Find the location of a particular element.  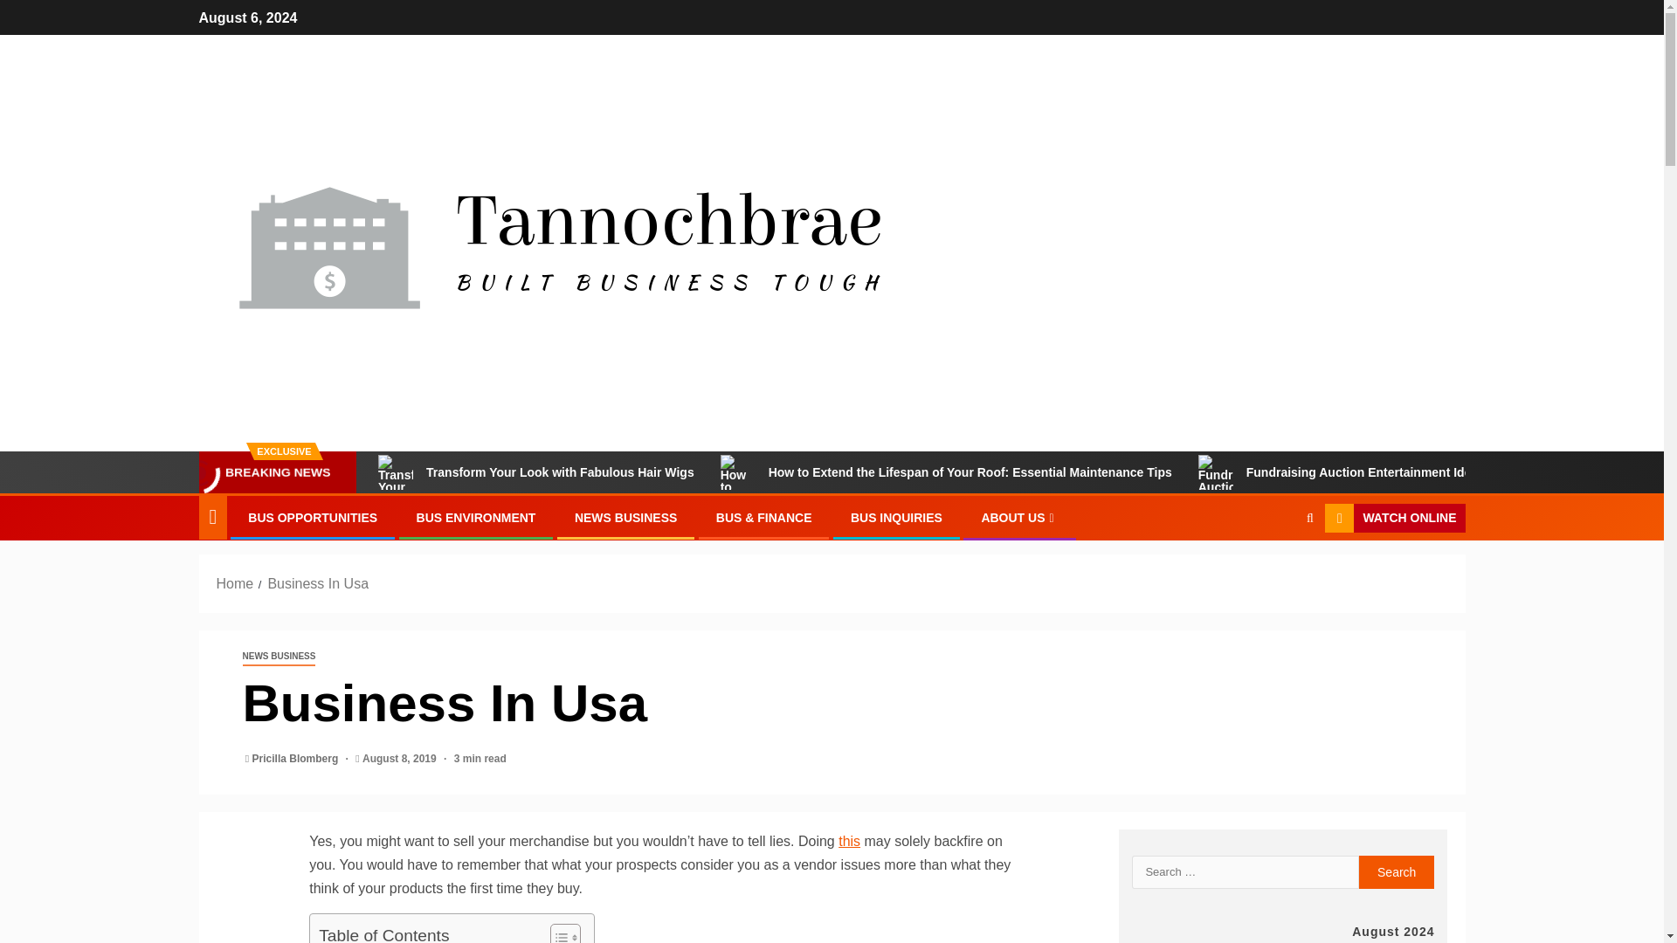

NEWS BUSINESS is located at coordinates (625, 517).